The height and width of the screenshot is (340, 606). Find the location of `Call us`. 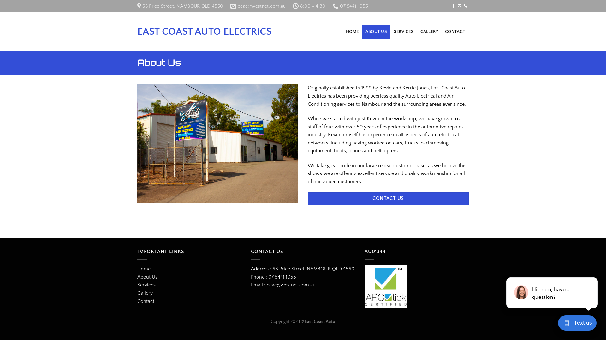

Call us is located at coordinates (466, 6).